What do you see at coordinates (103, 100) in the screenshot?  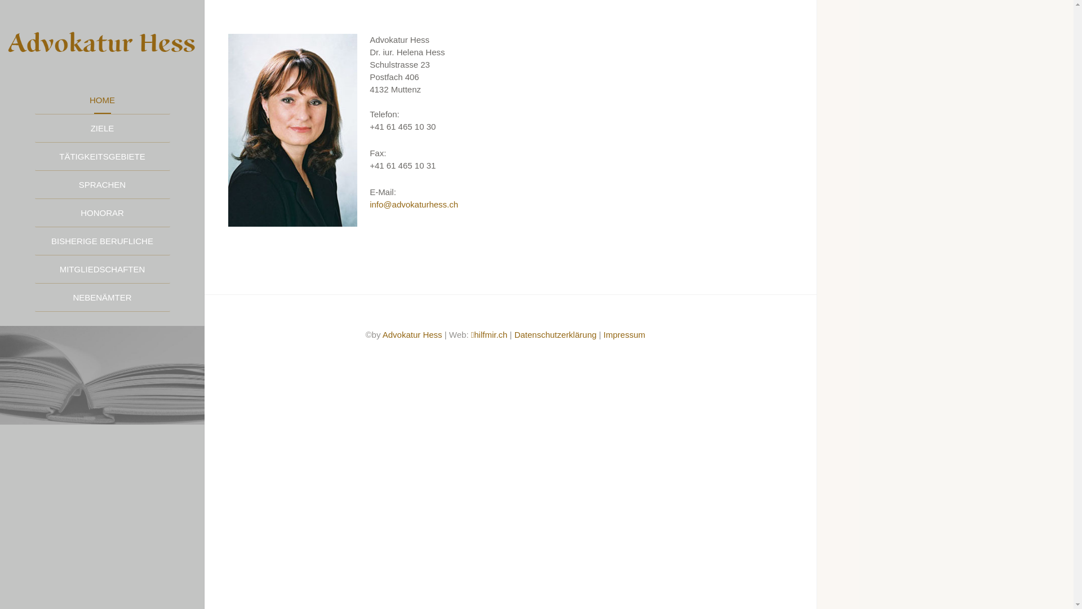 I see `HOME` at bounding box center [103, 100].